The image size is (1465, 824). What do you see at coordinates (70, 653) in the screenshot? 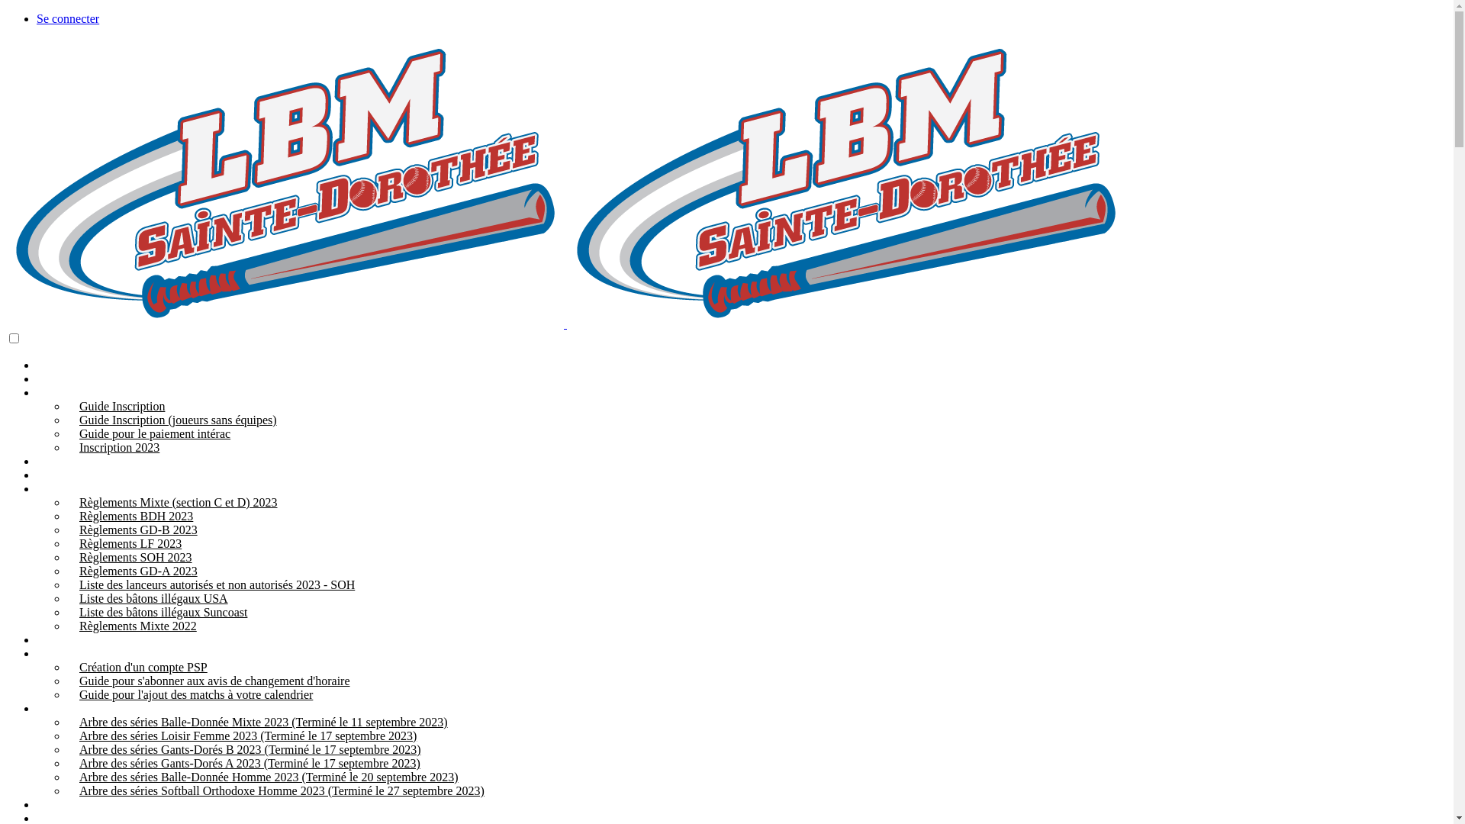
I see `Guides d'aide` at bounding box center [70, 653].